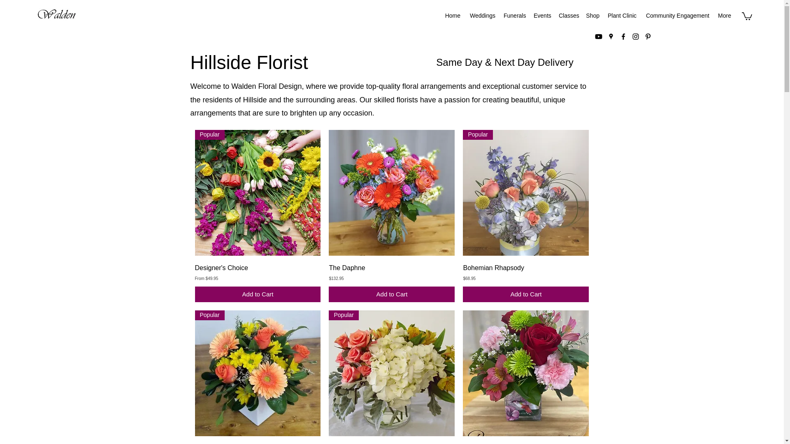 The width and height of the screenshot is (790, 444). Describe the element at coordinates (676, 15) in the screenshot. I see `Community Engagement` at that location.